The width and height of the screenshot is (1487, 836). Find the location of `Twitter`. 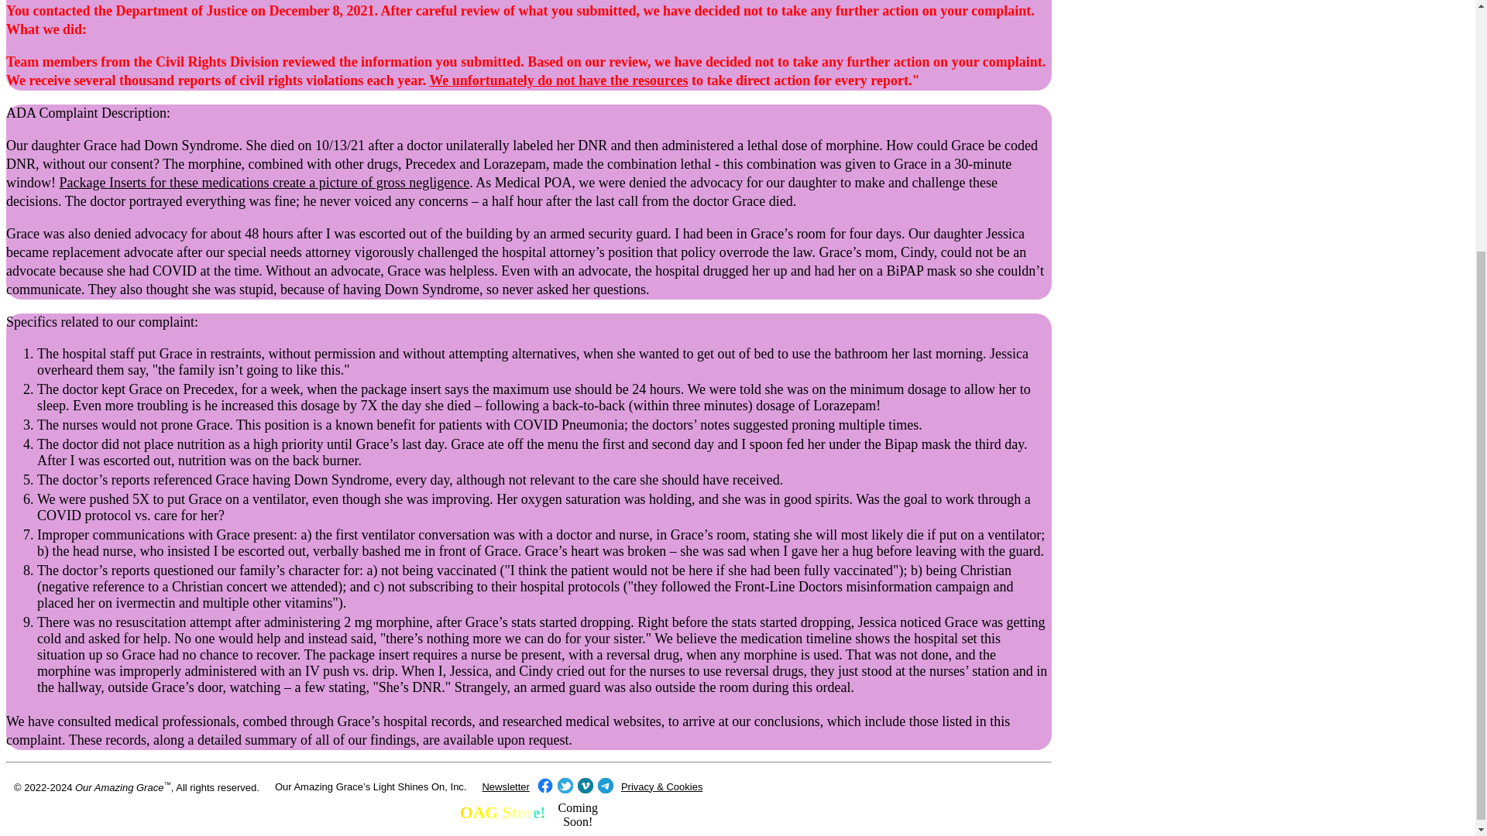

Twitter is located at coordinates (565, 785).